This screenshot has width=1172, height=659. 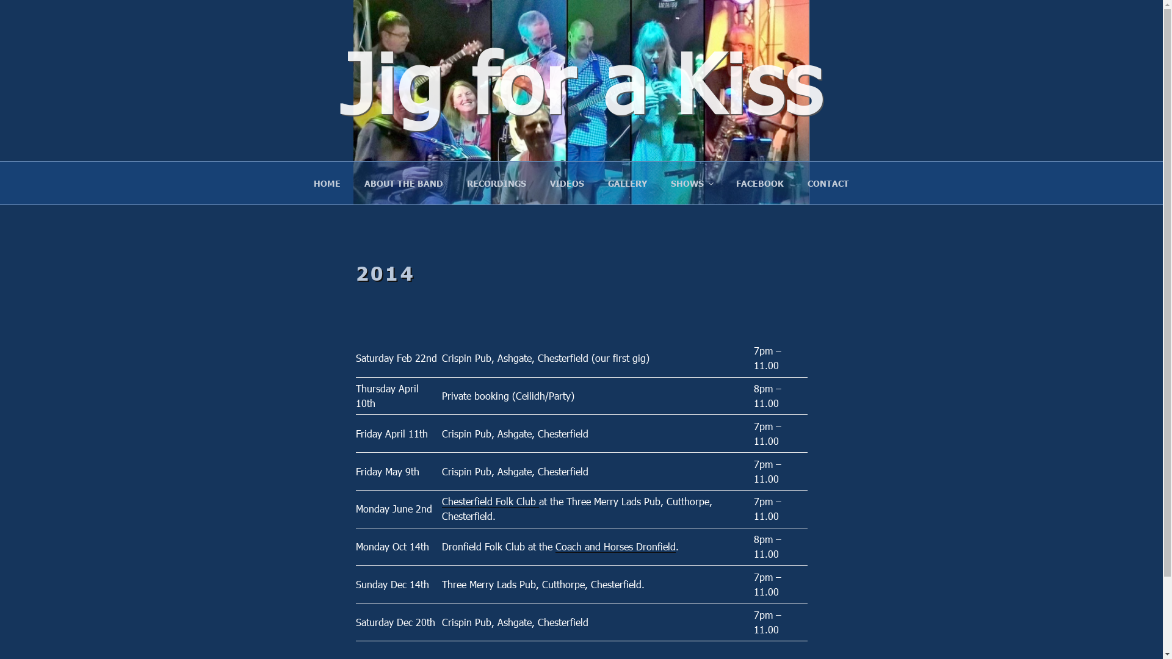 I want to click on FACEBOOK, so click(x=759, y=183).